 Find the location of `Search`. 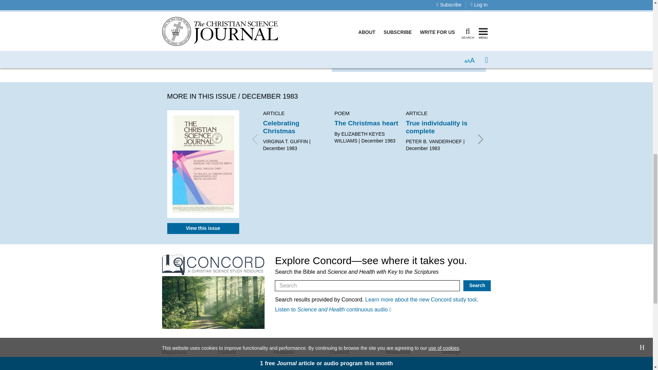

Search is located at coordinates (477, 285).